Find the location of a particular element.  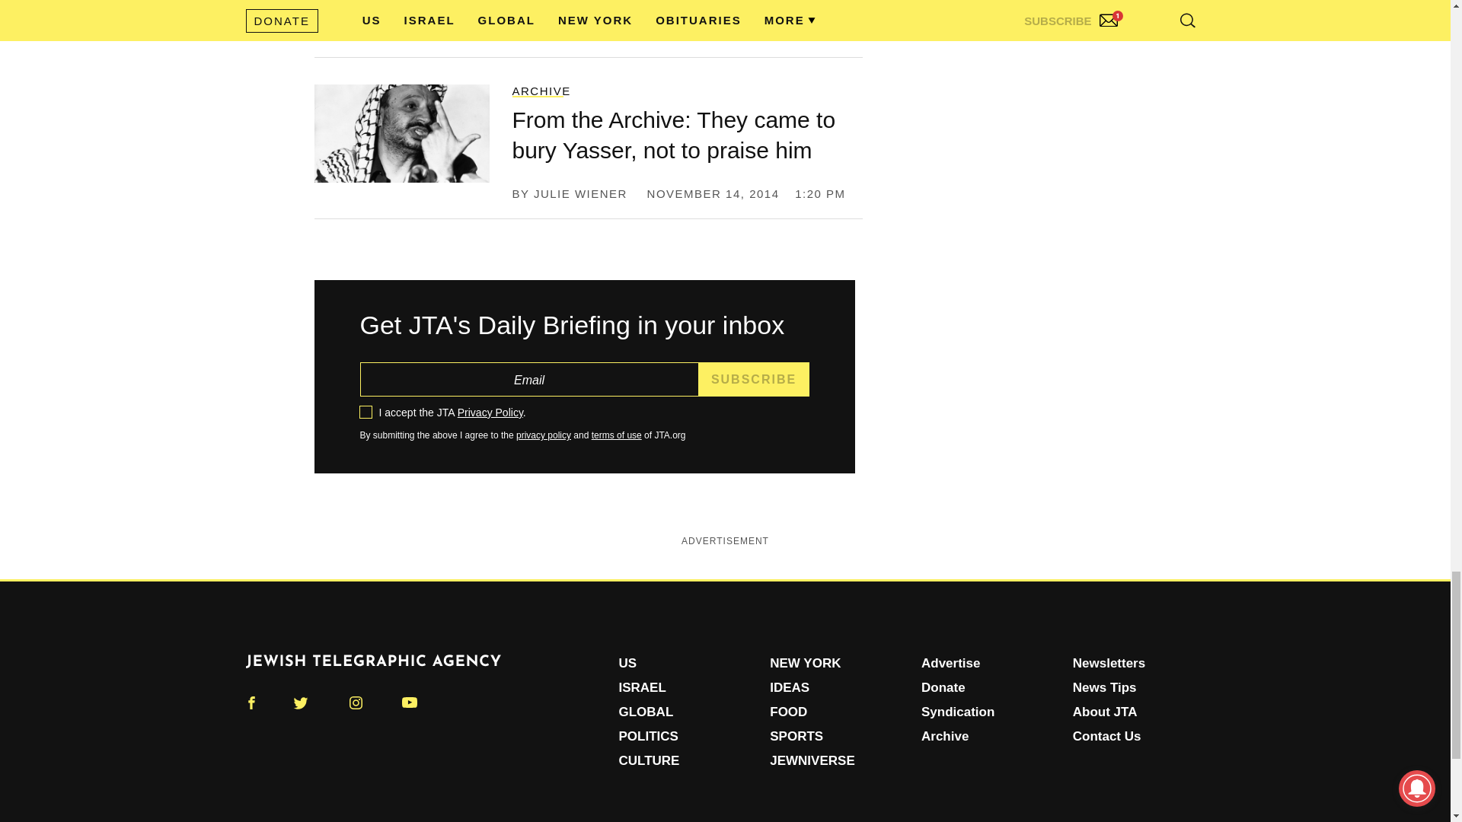

Subscribe is located at coordinates (754, 379).